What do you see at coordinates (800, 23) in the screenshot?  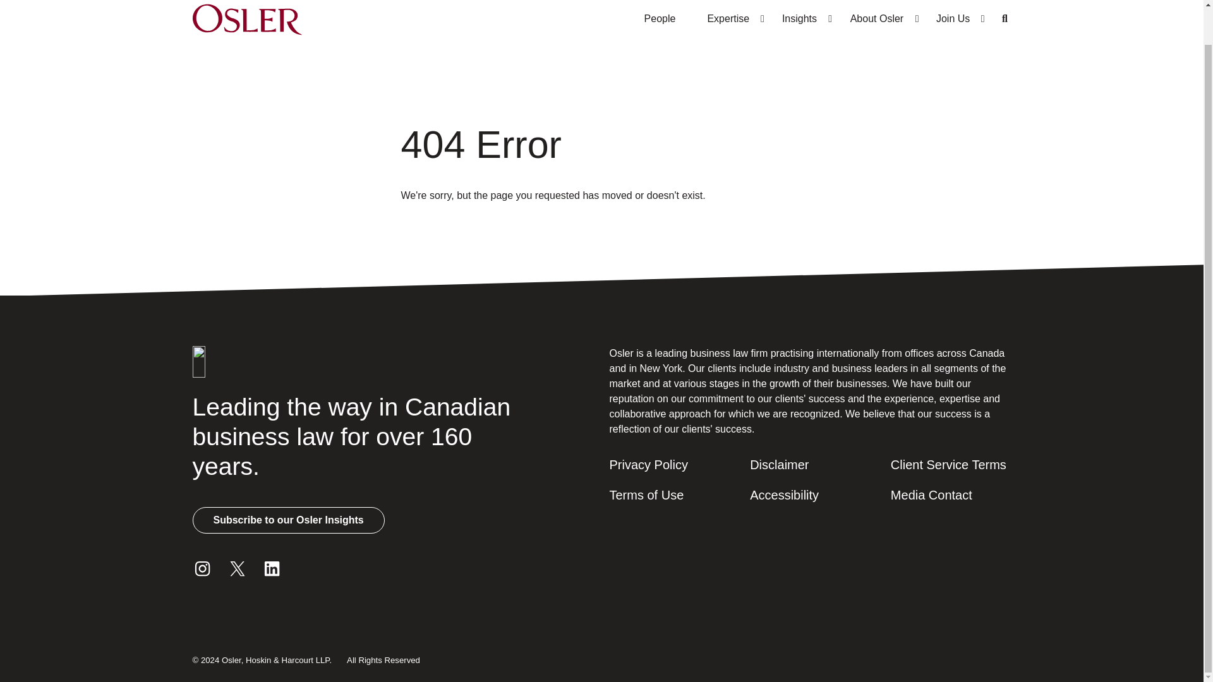 I see `Insights` at bounding box center [800, 23].